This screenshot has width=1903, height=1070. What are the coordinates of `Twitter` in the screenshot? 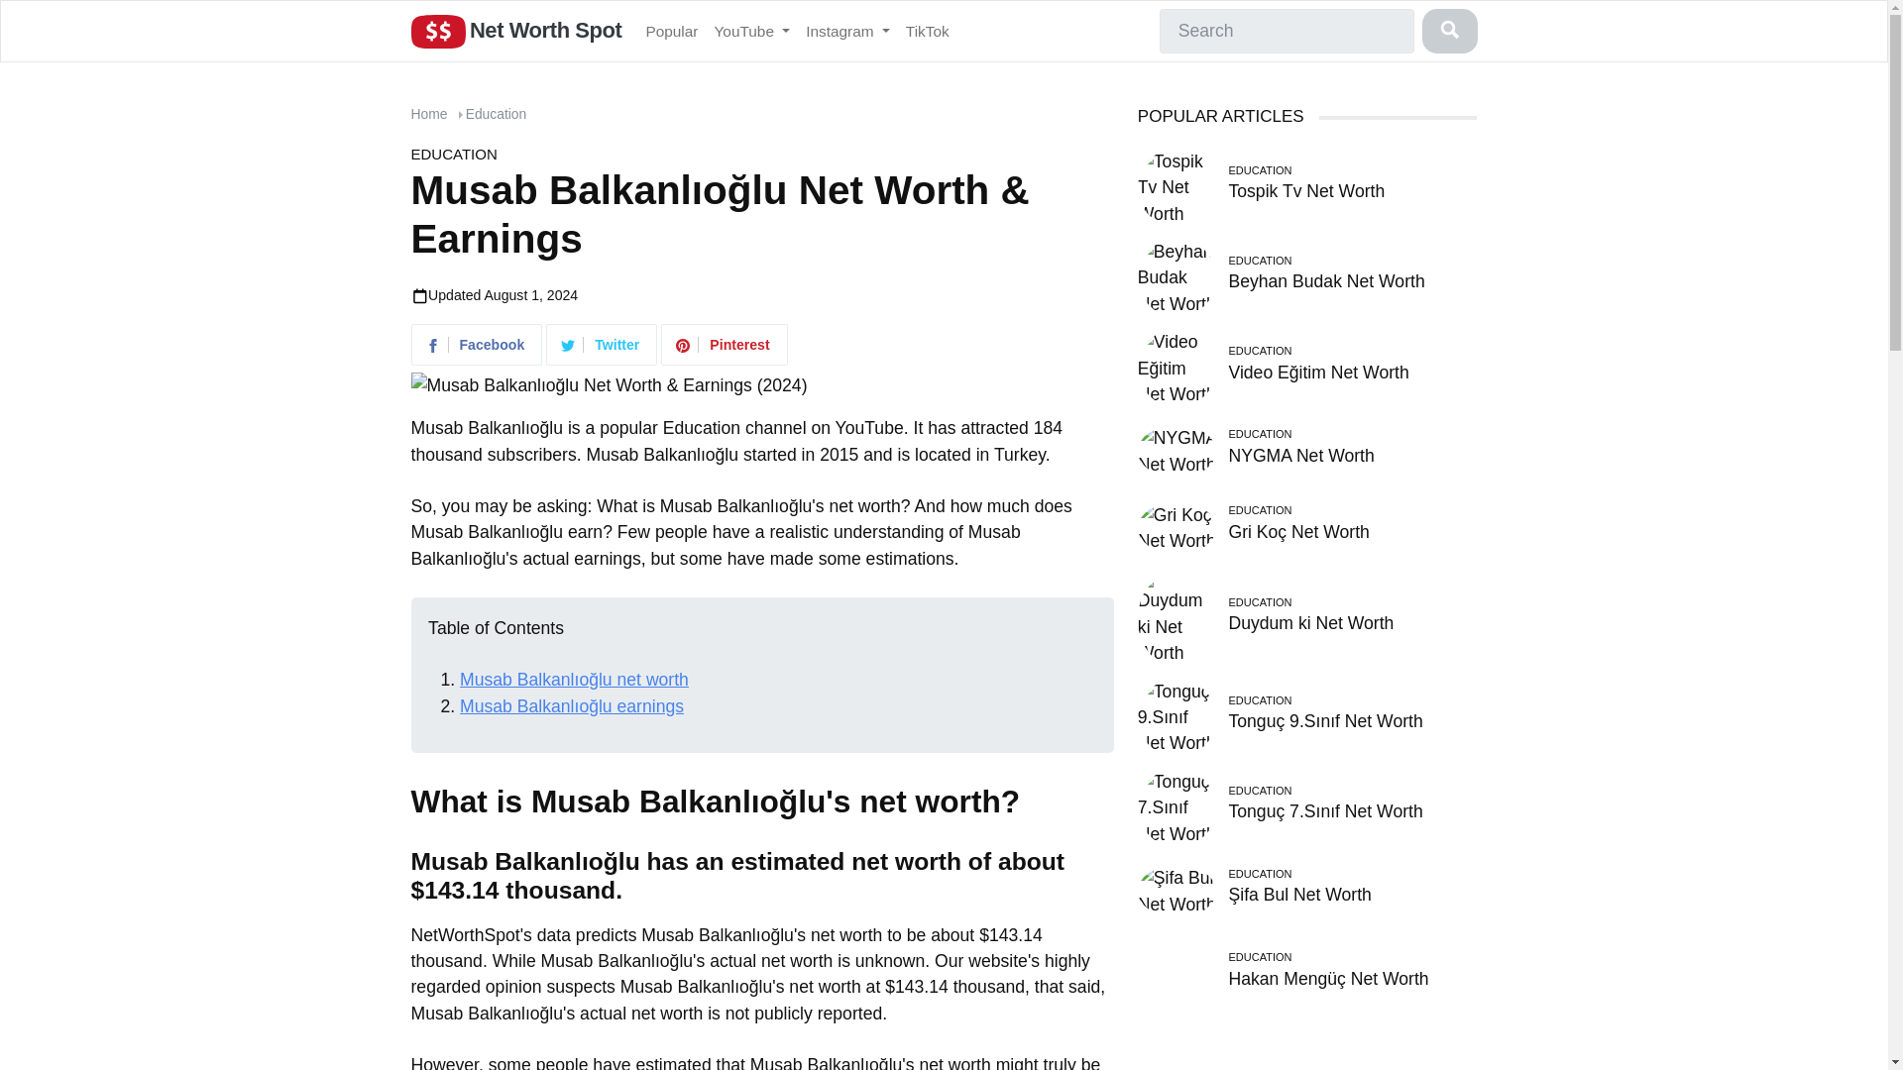 It's located at (603, 347).